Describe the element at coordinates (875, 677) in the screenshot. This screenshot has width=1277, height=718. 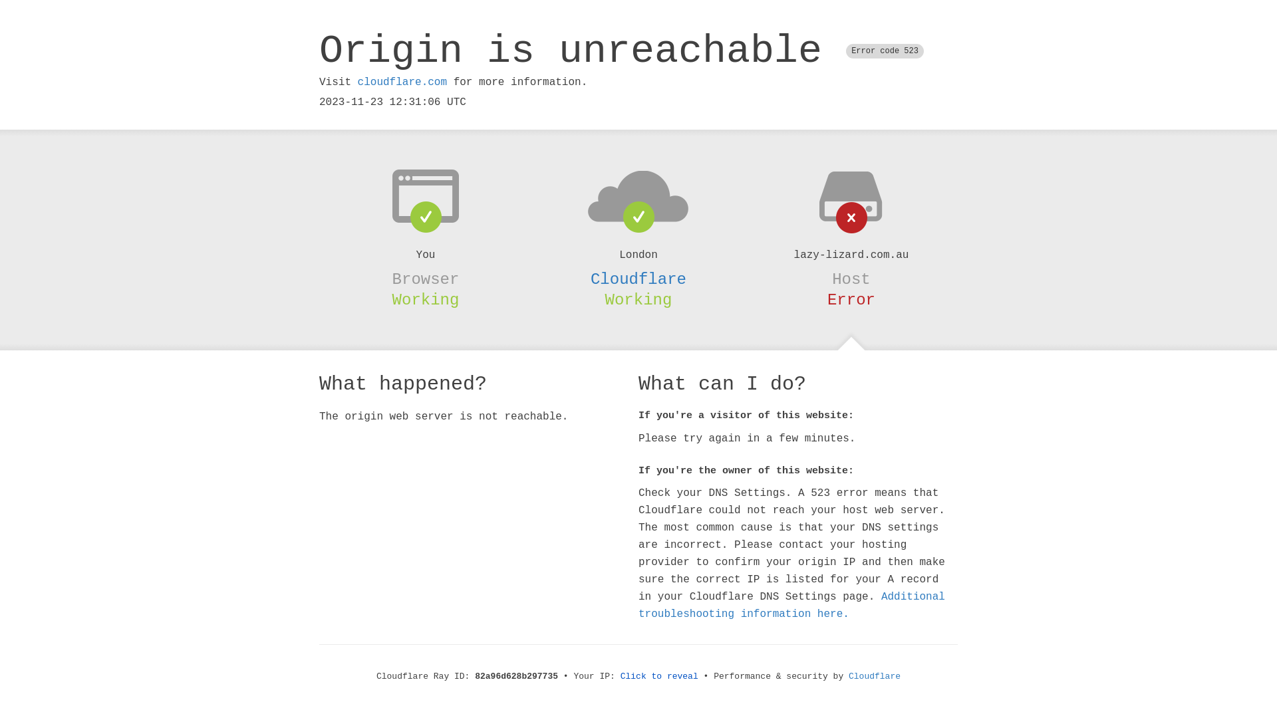
I see `Cloudflare` at that location.